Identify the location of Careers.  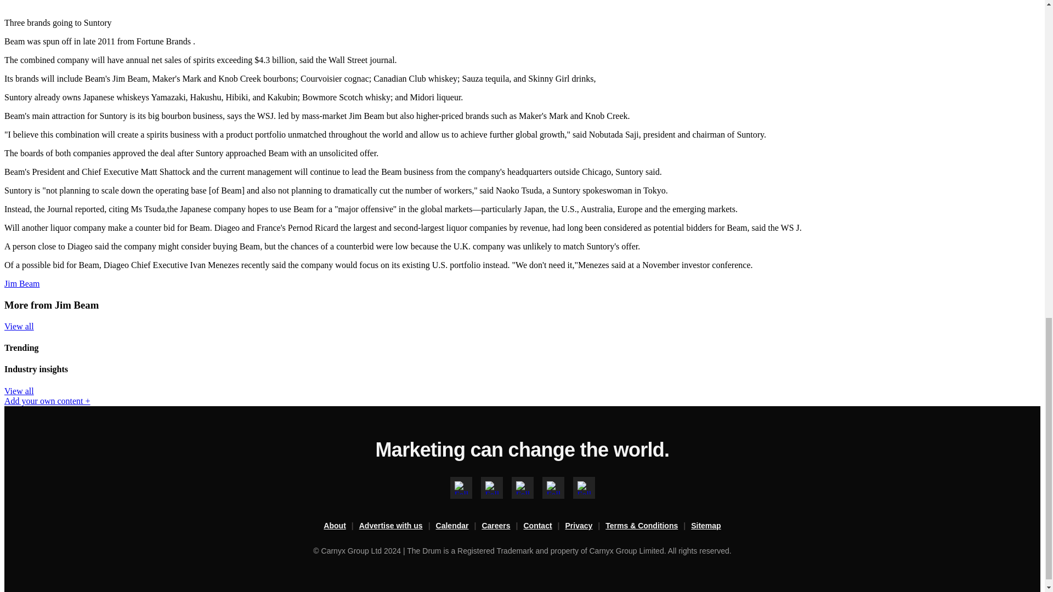
(502, 526).